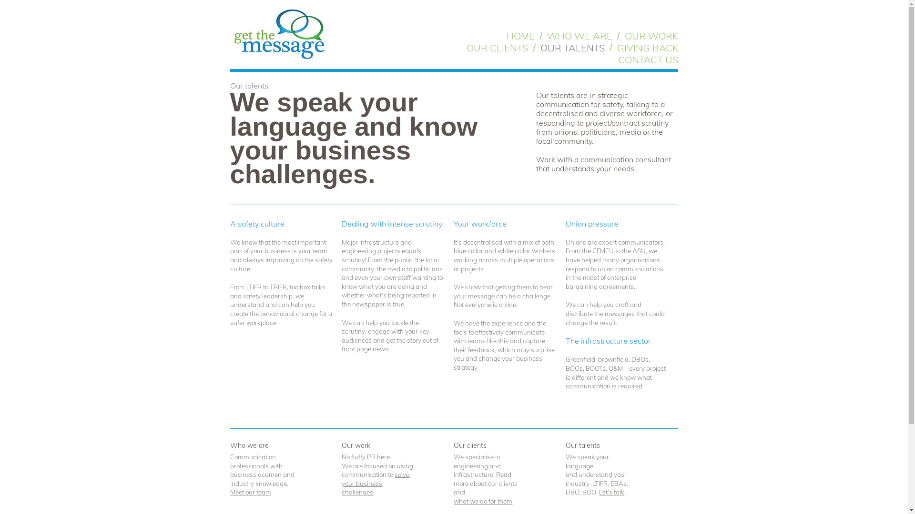 The height and width of the screenshot is (514, 915). I want to click on Meet our team, so click(250, 492).